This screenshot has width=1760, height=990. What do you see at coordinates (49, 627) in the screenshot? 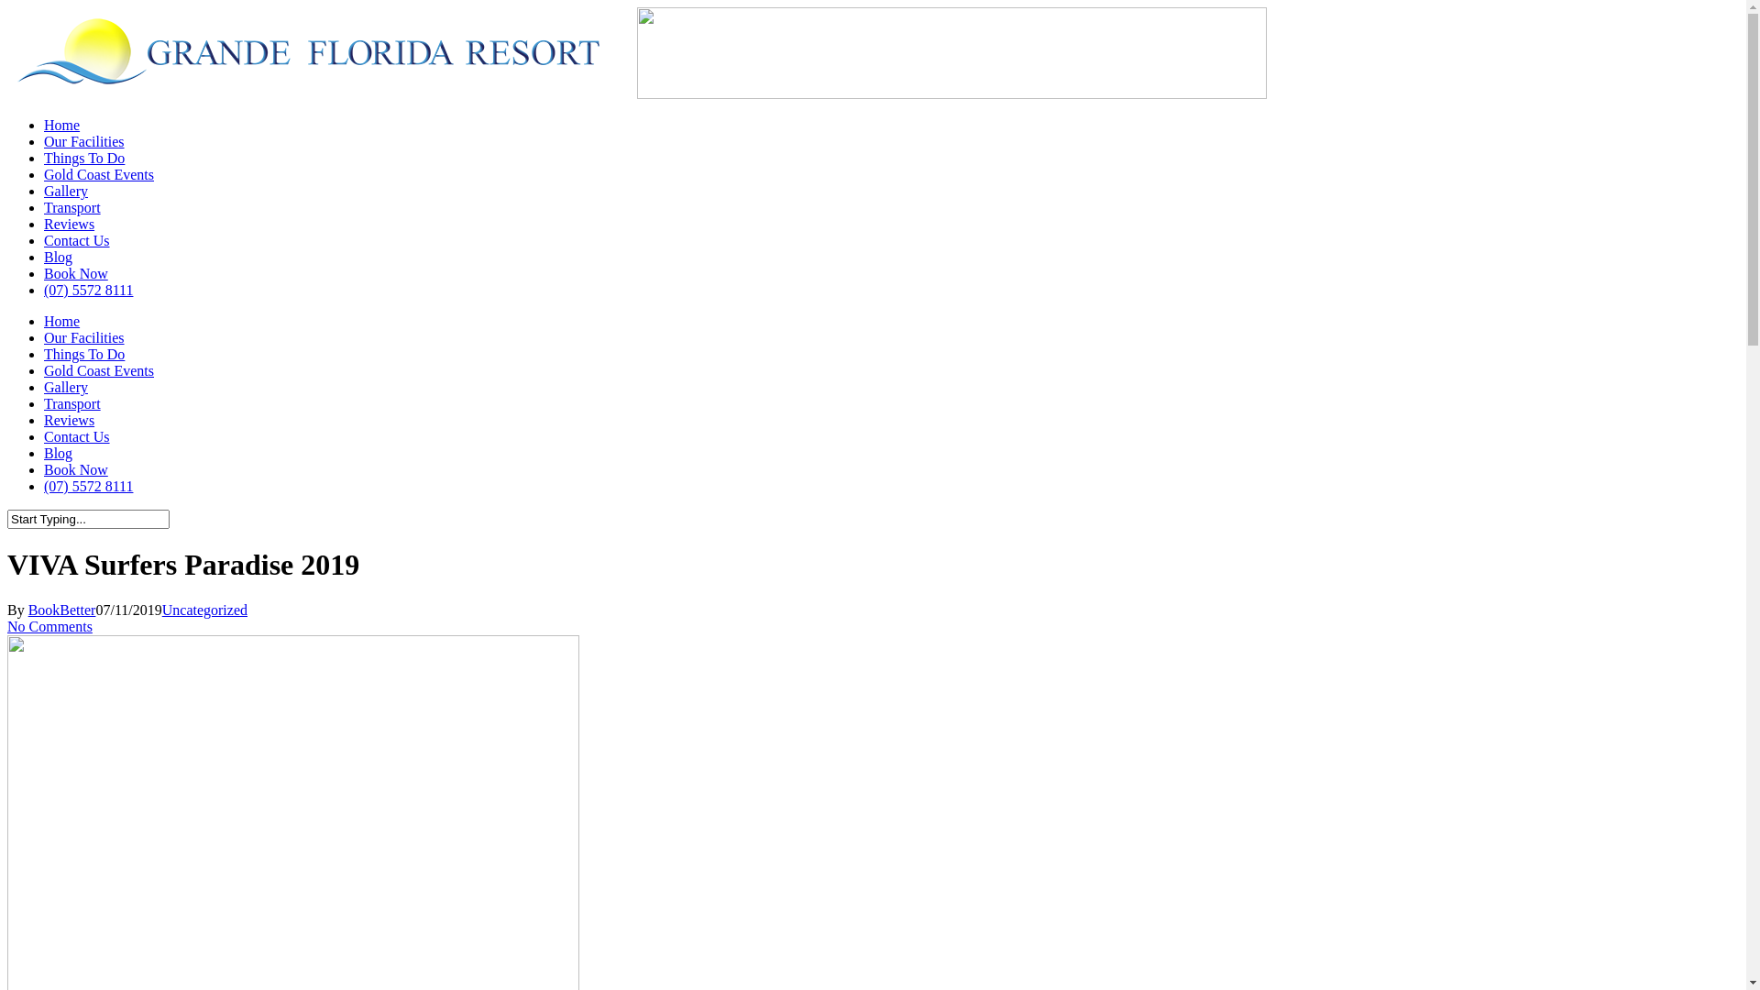
I see `No Comments` at bounding box center [49, 627].